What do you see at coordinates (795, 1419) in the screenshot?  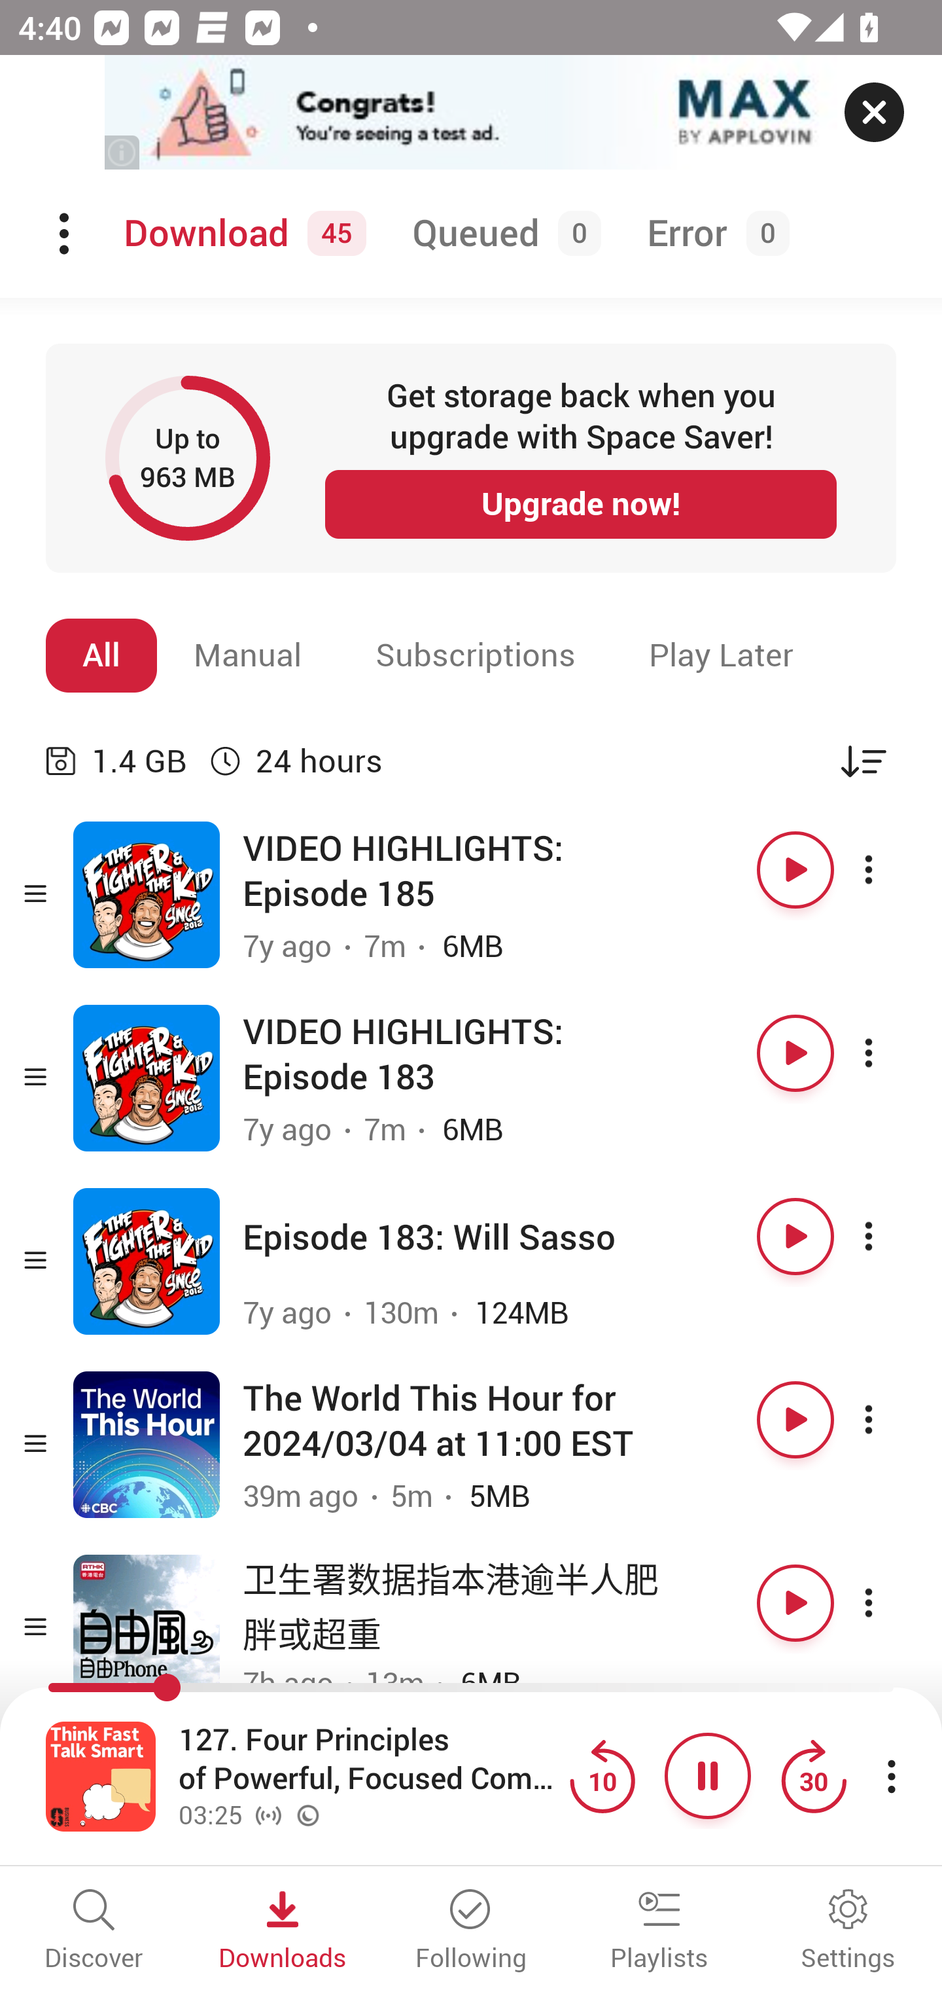 I see `Play button` at bounding box center [795, 1419].